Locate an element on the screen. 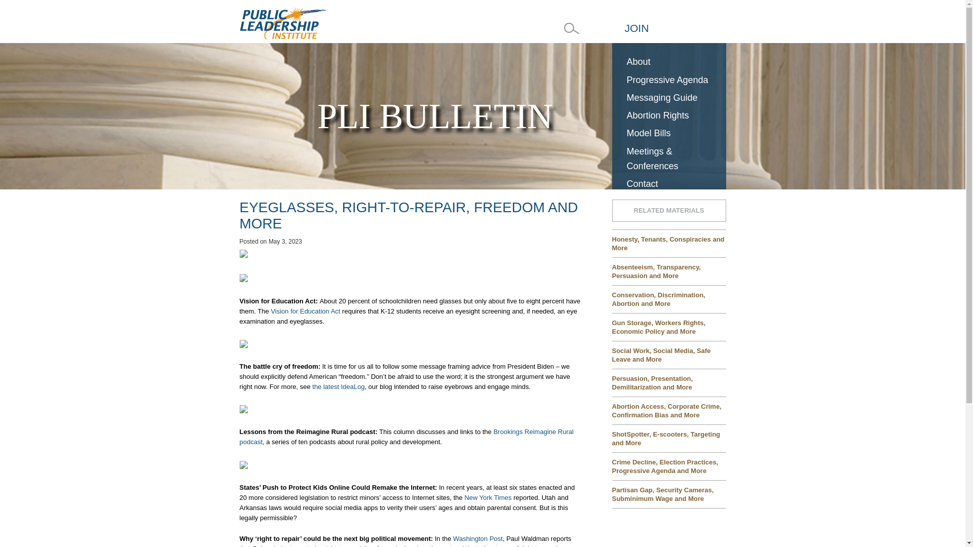  Persuasion, Presentation, Demilitarization and More is located at coordinates (669, 382).